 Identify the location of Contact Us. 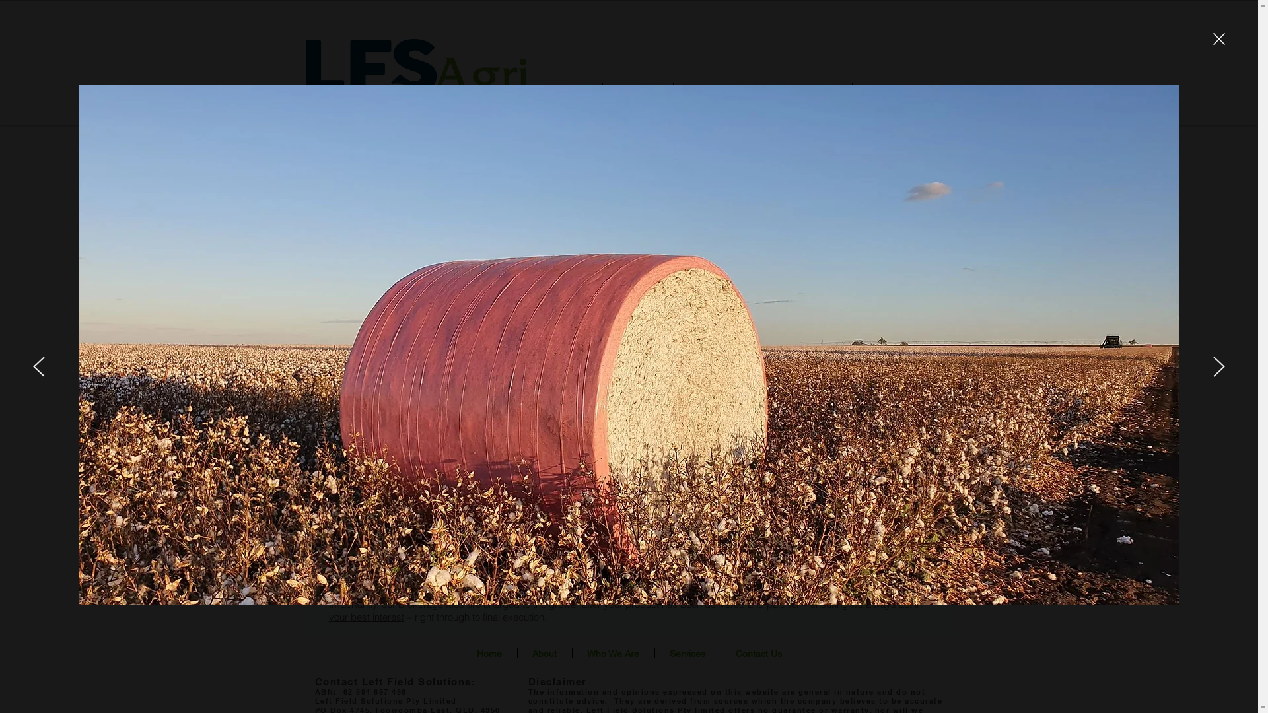
(898, 91).